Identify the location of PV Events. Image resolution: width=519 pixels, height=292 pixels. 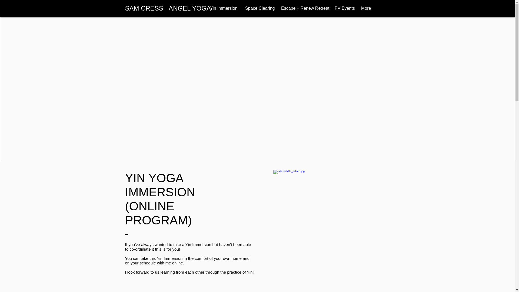
(344, 8).